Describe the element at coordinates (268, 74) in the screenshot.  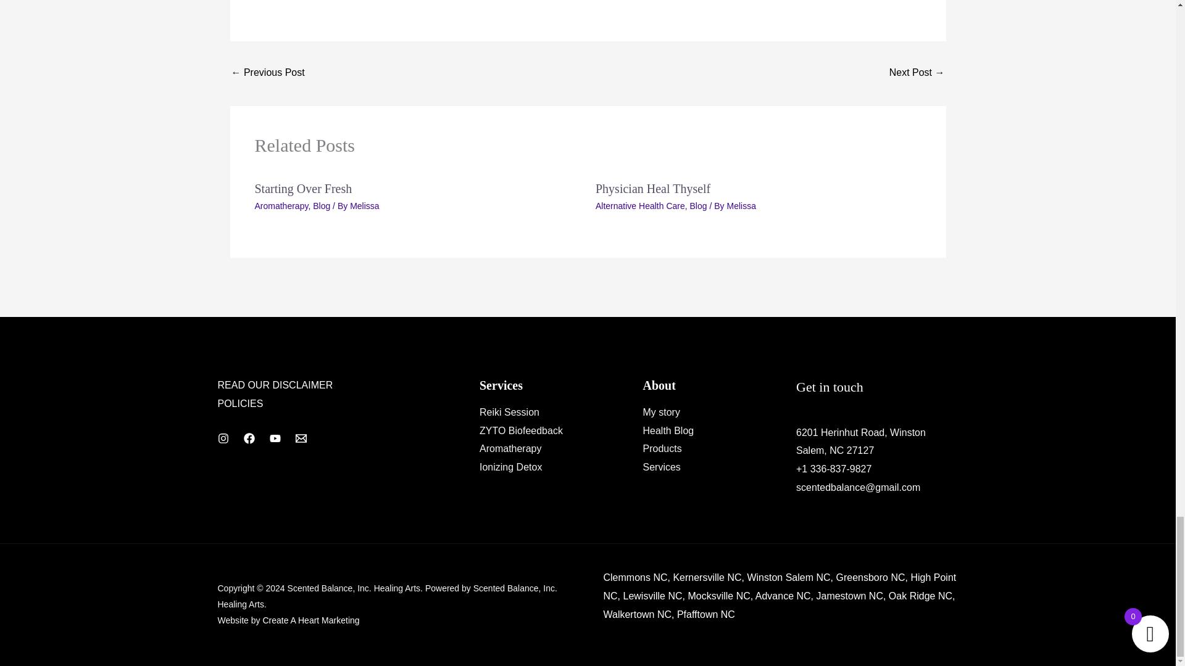
I see `Vaginal Dryness - Nothing To Laugh At` at that location.